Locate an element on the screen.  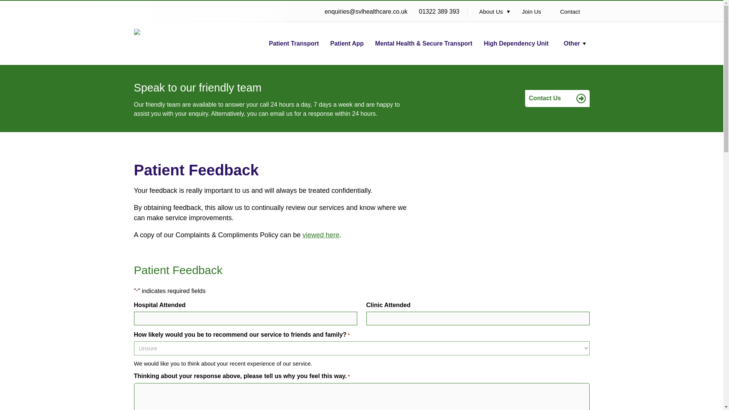
01322 389 393 is located at coordinates (439, 14).